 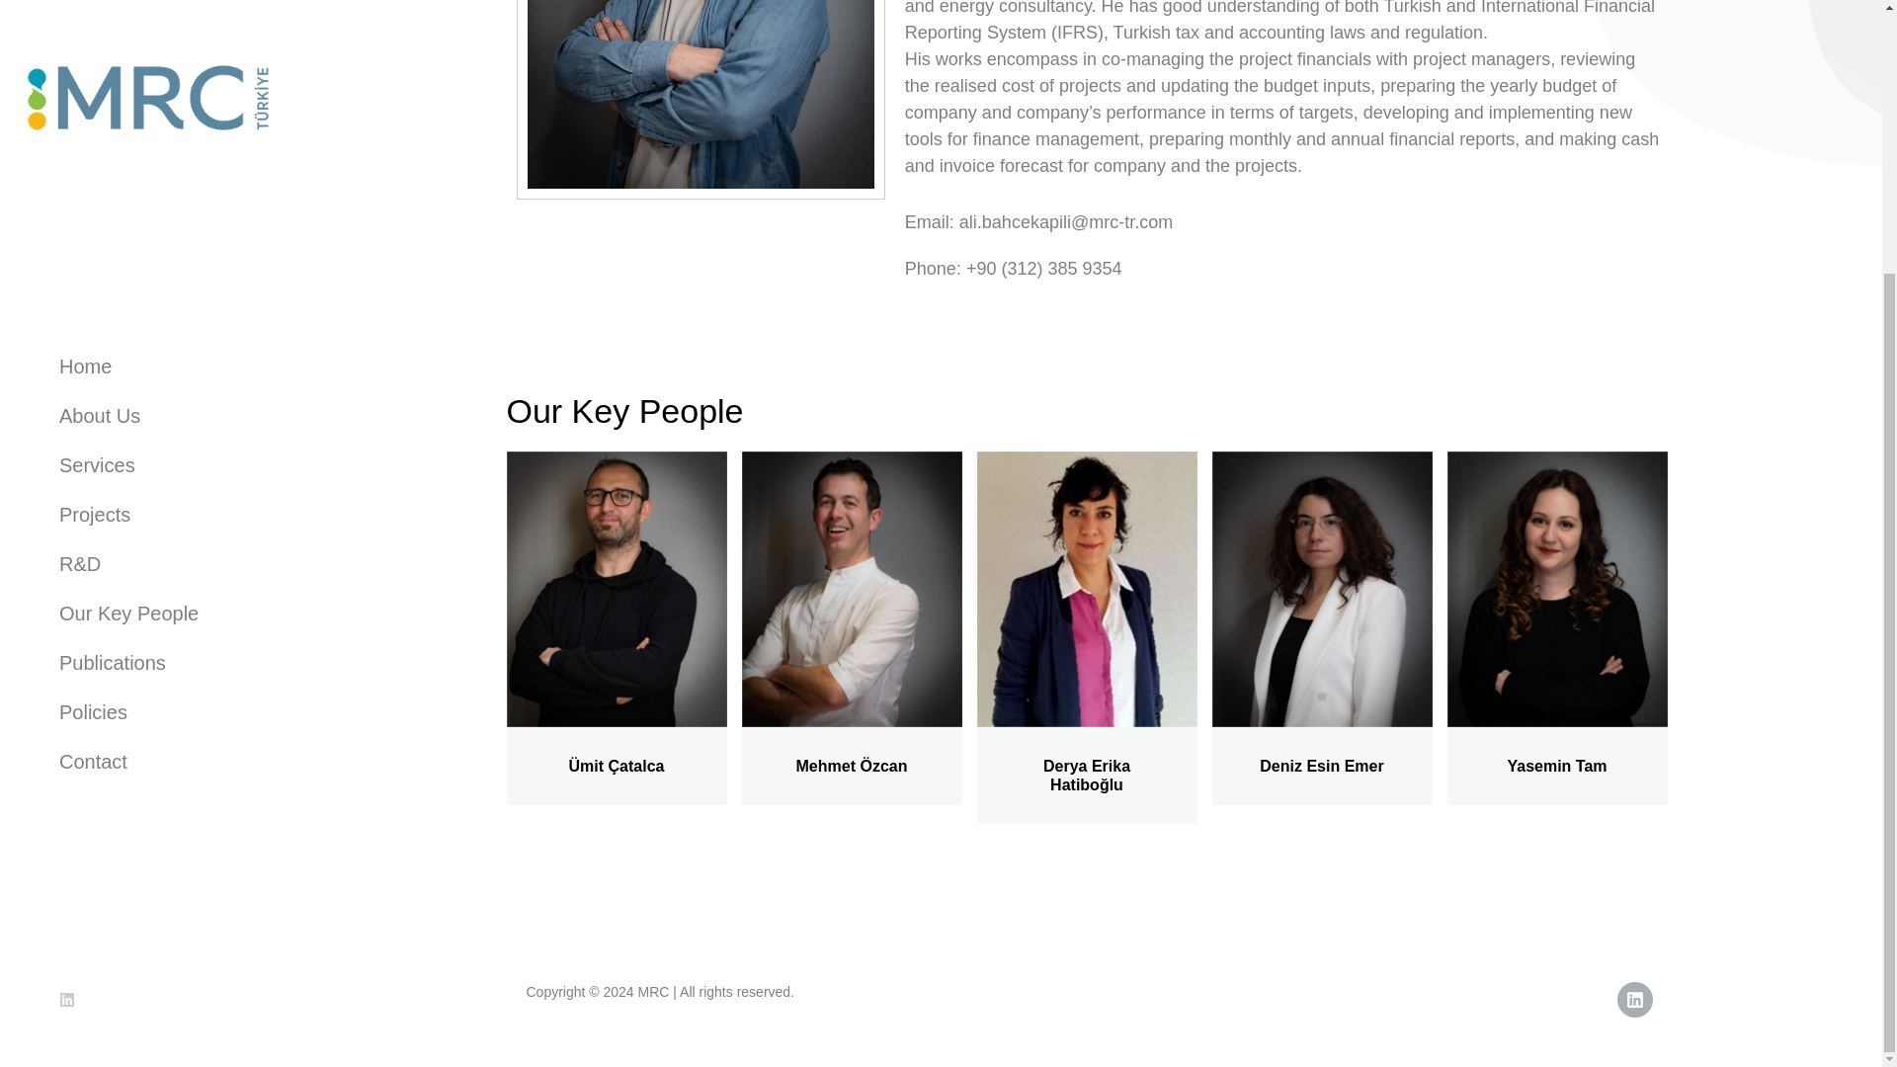 I want to click on Services, so click(x=148, y=111).